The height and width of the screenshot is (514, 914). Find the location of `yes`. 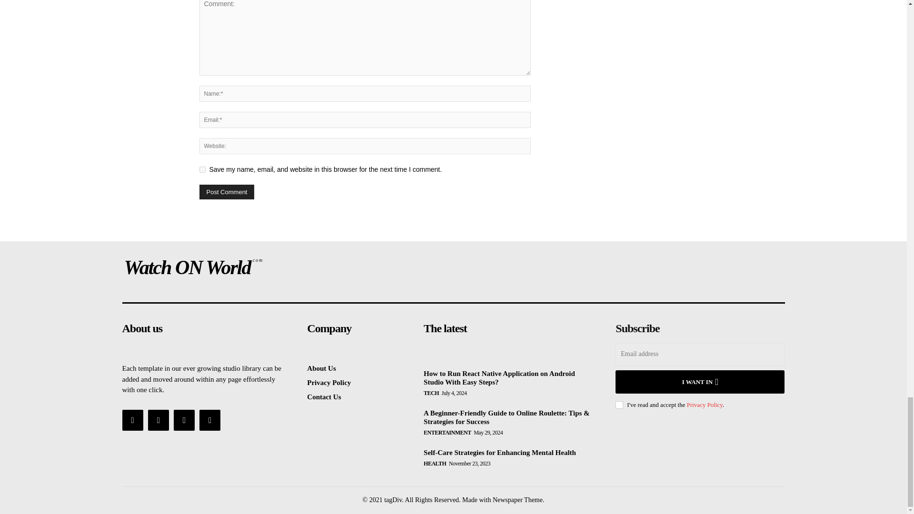

yes is located at coordinates (202, 169).